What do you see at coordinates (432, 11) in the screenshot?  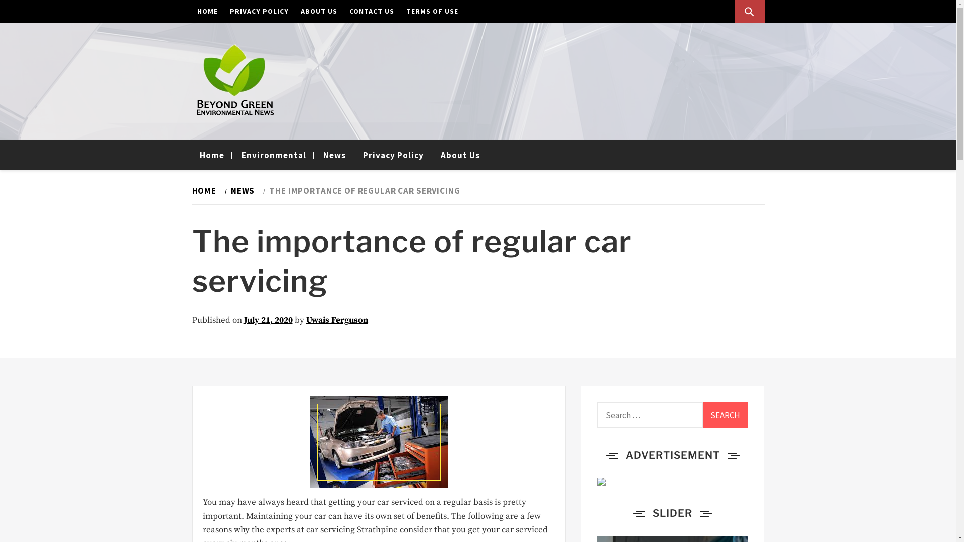 I see `TERMS OF USE` at bounding box center [432, 11].